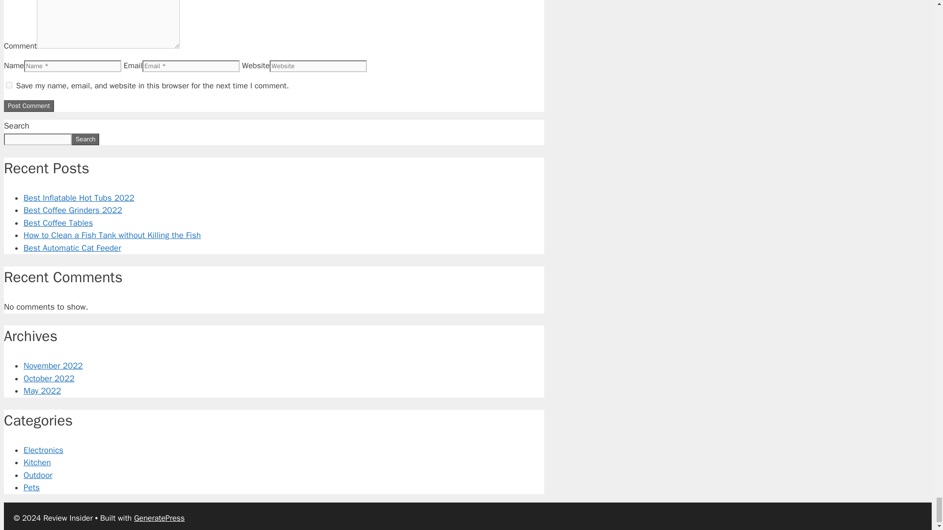 The height and width of the screenshot is (530, 943). What do you see at coordinates (43, 450) in the screenshot?
I see `Electronics` at bounding box center [43, 450].